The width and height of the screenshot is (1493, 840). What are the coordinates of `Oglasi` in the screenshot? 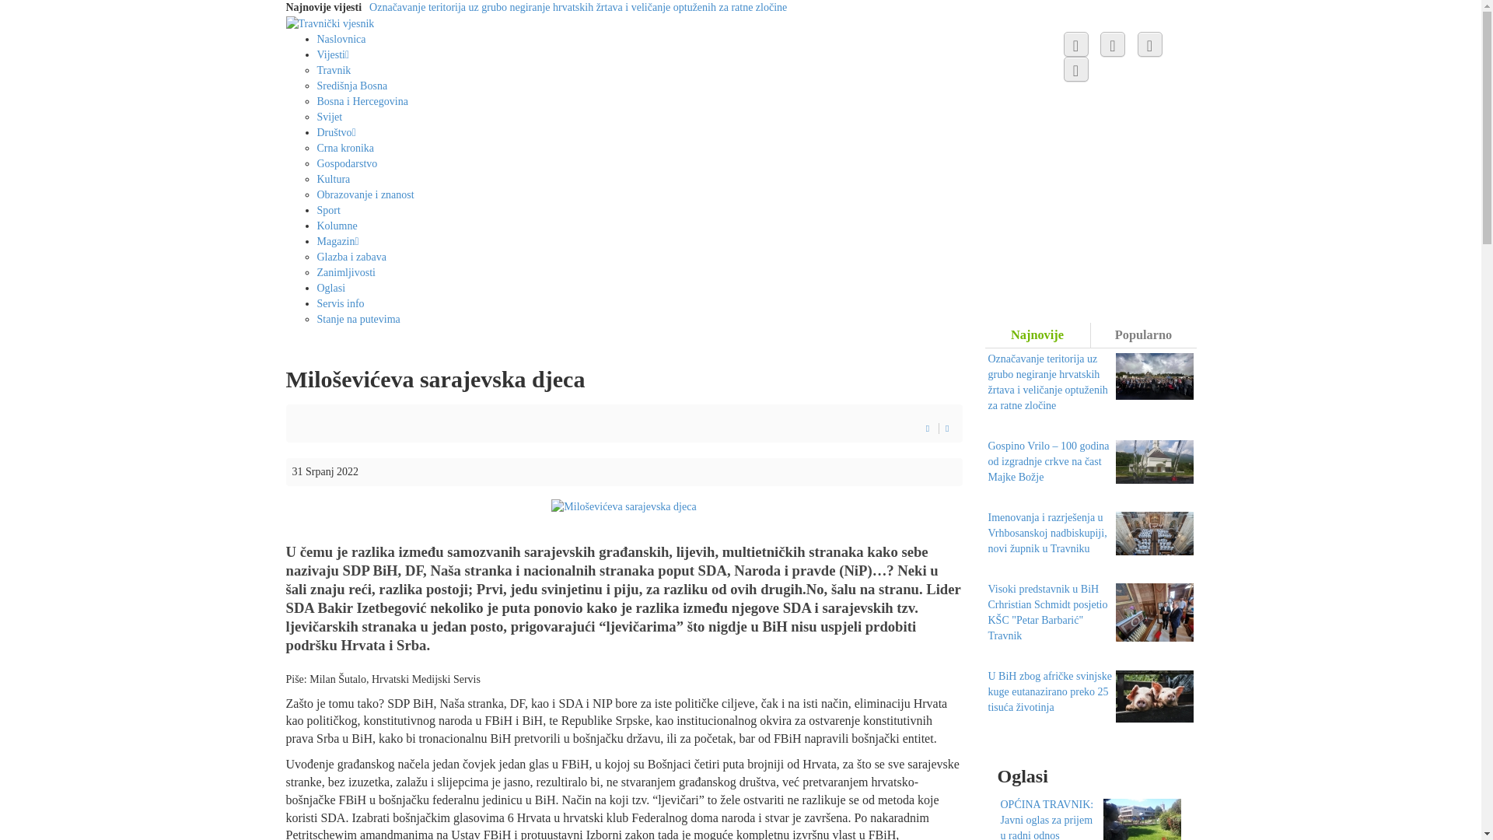 It's located at (331, 288).